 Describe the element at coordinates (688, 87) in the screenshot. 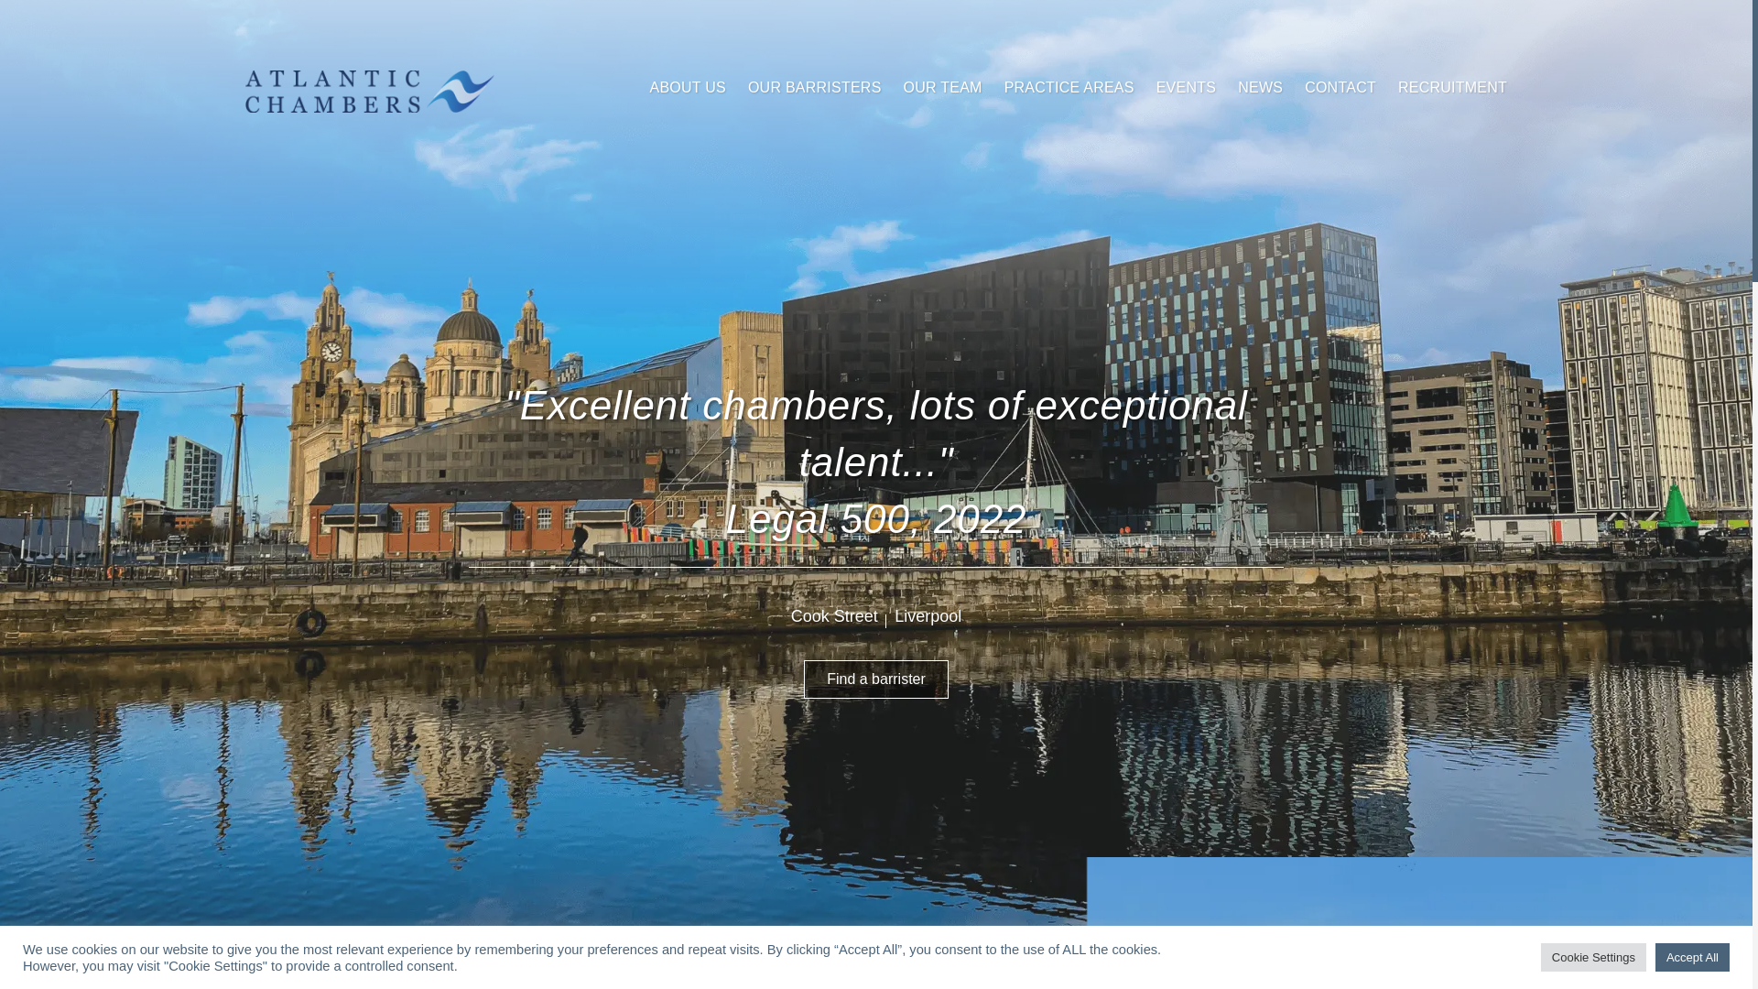

I see `ABOUT US` at that location.